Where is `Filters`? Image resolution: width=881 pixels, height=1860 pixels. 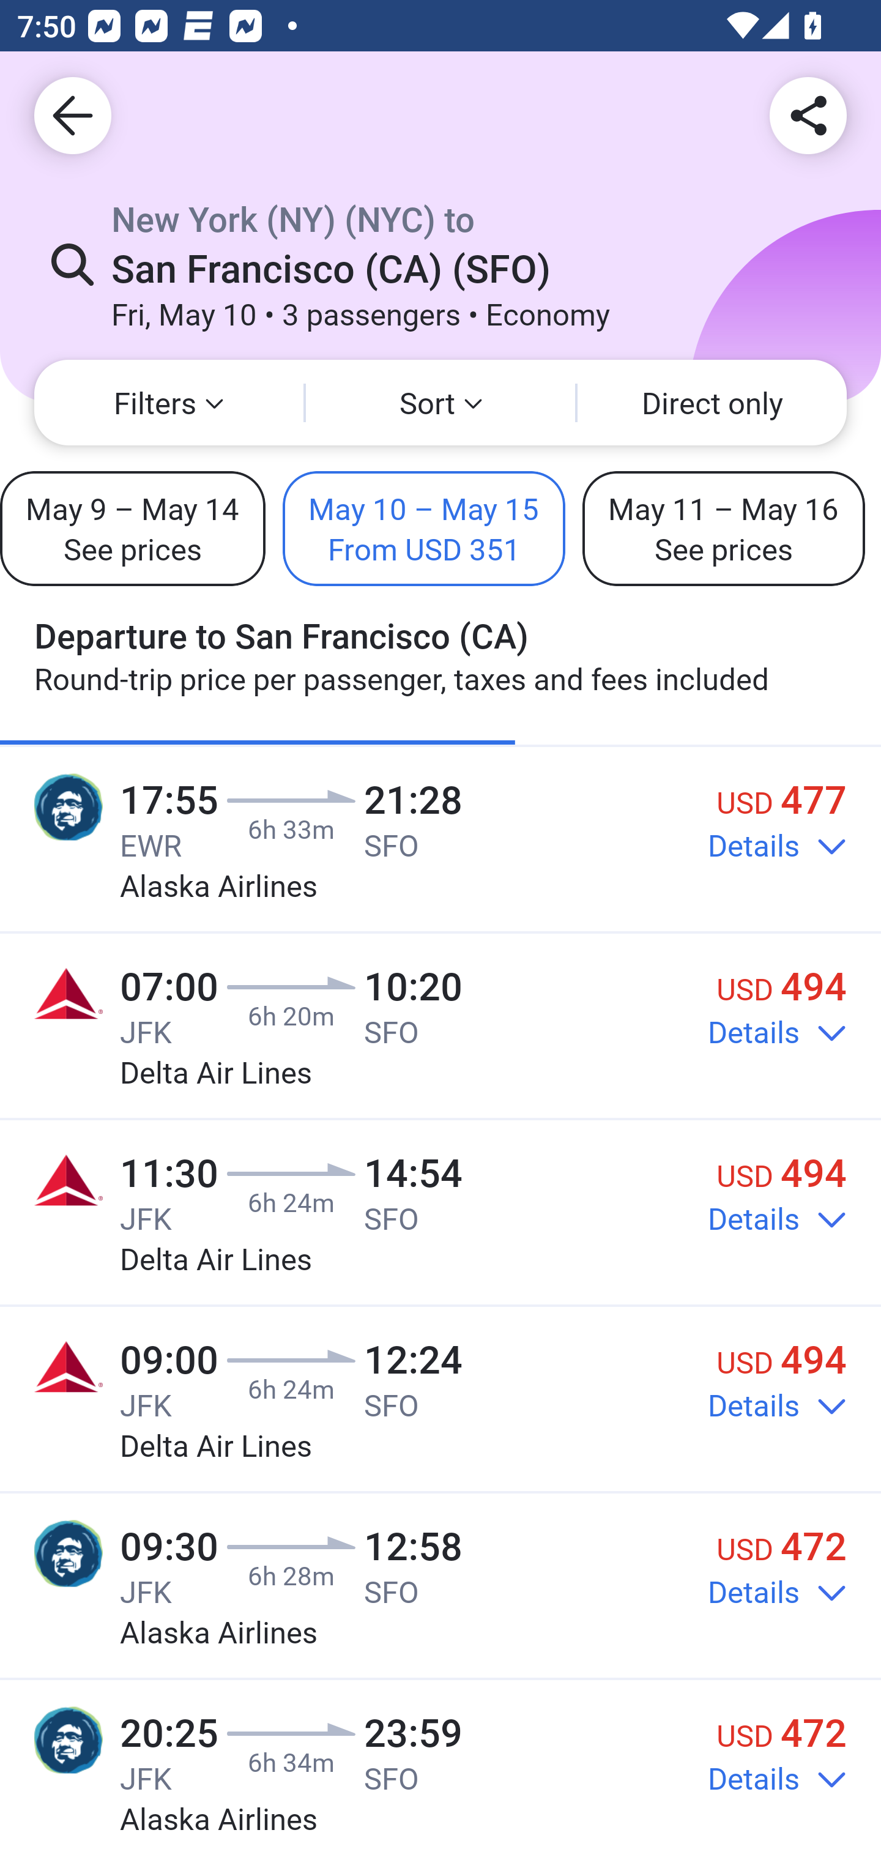 Filters is located at coordinates (169, 403).